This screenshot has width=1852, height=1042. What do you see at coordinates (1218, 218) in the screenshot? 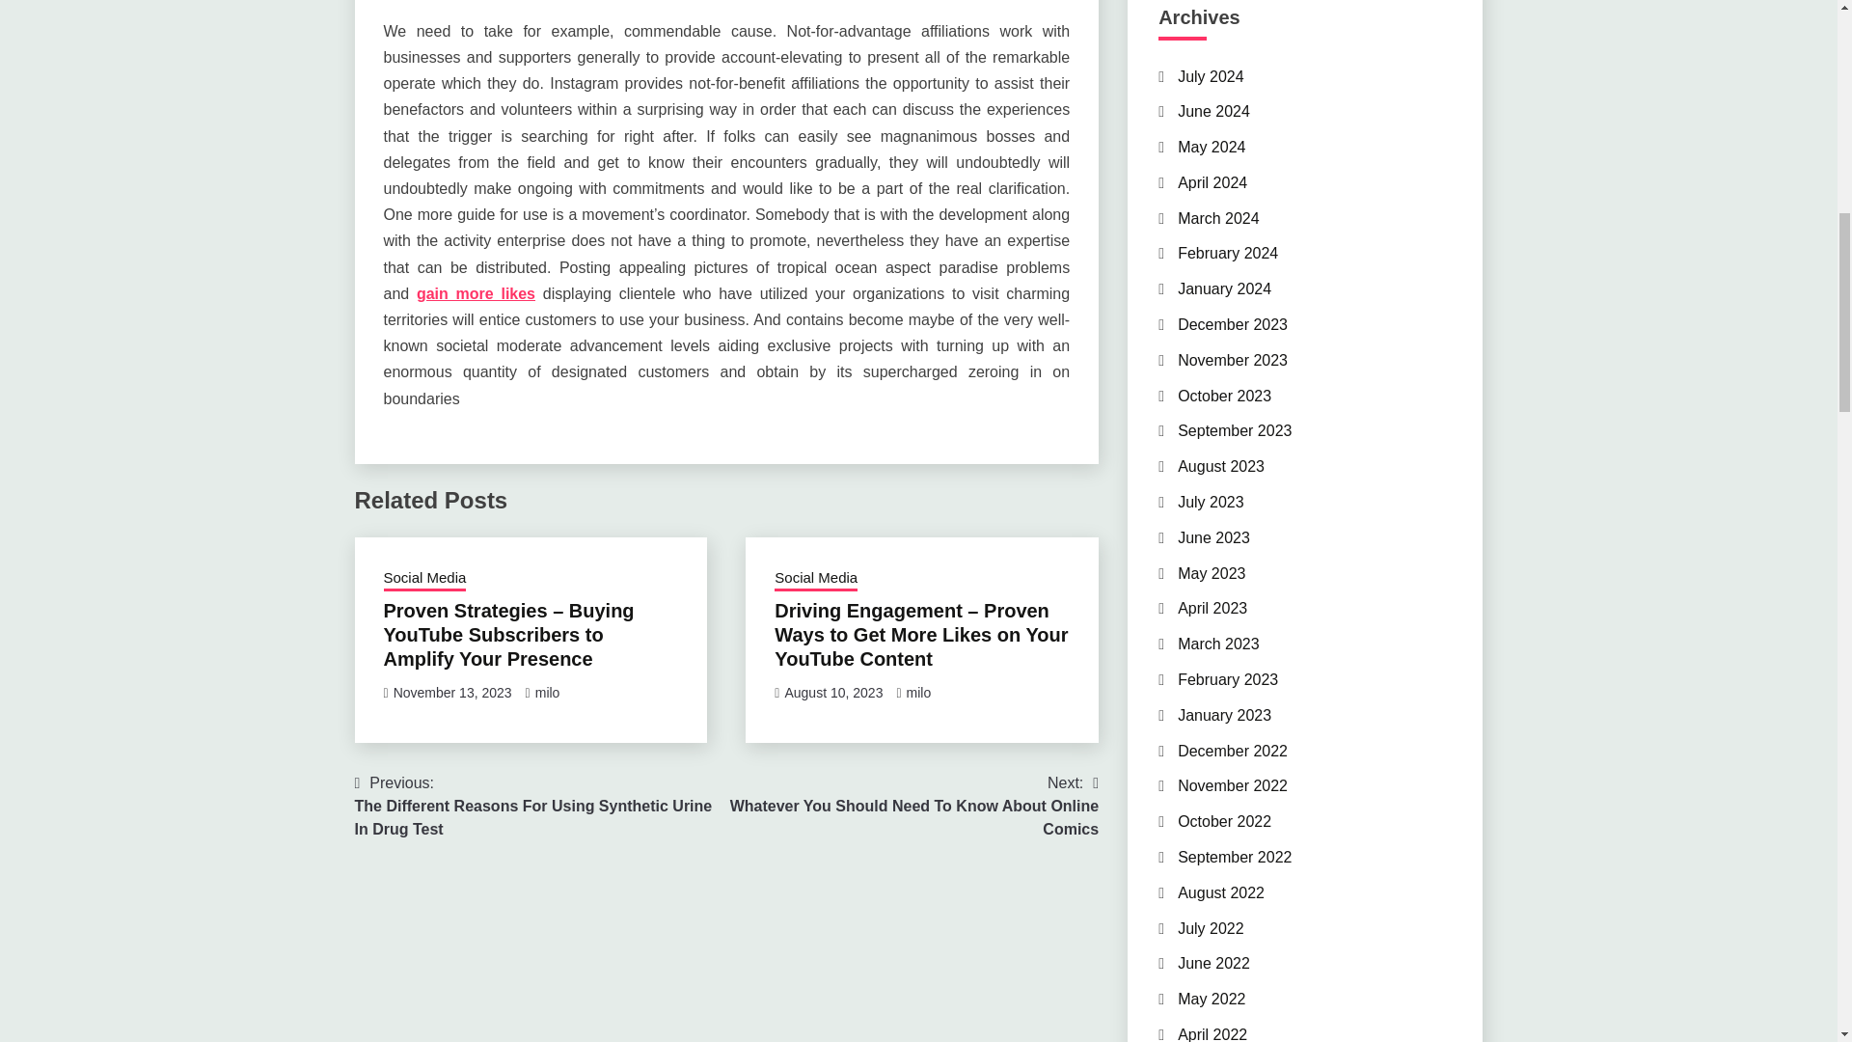
I see `June 2024` at bounding box center [1218, 218].